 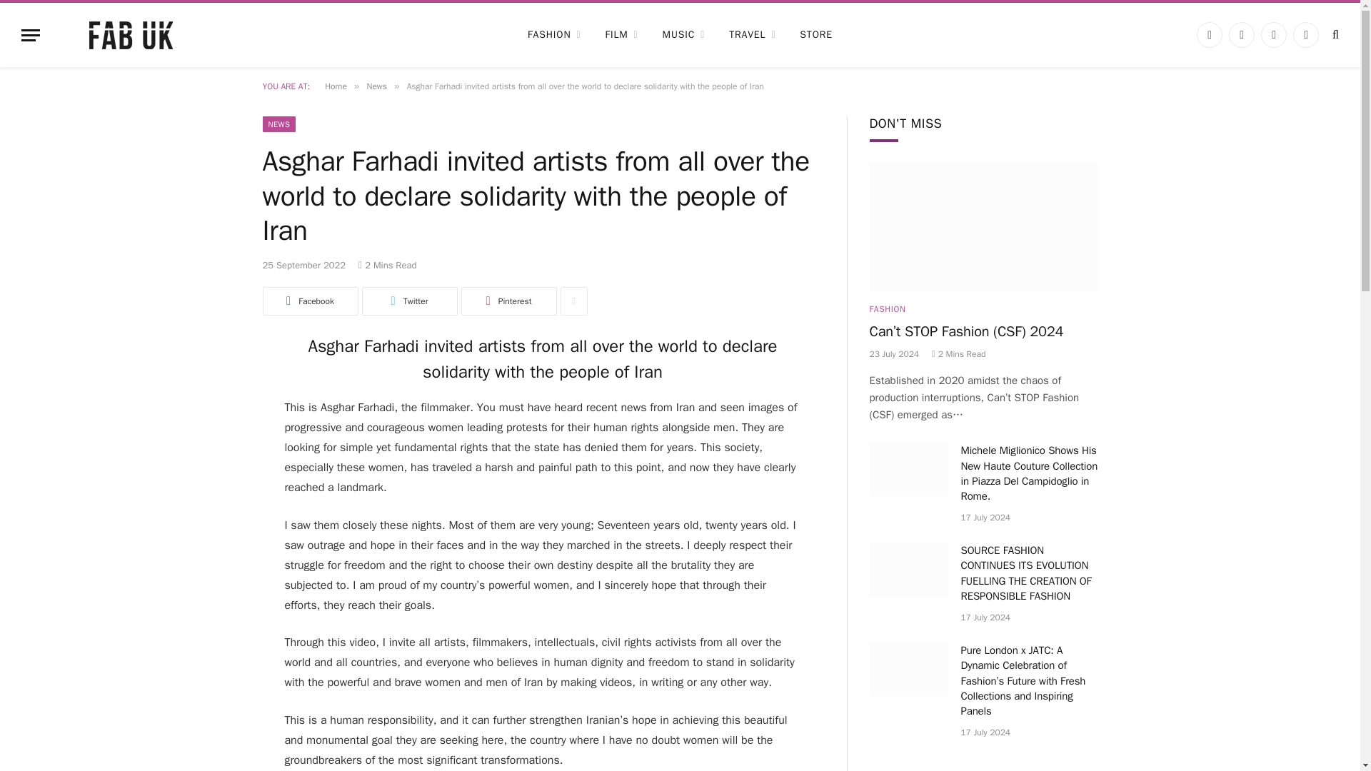 What do you see at coordinates (131, 34) in the screenshot?
I see `Fabuk Magazine` at bounding box center [131, 34].